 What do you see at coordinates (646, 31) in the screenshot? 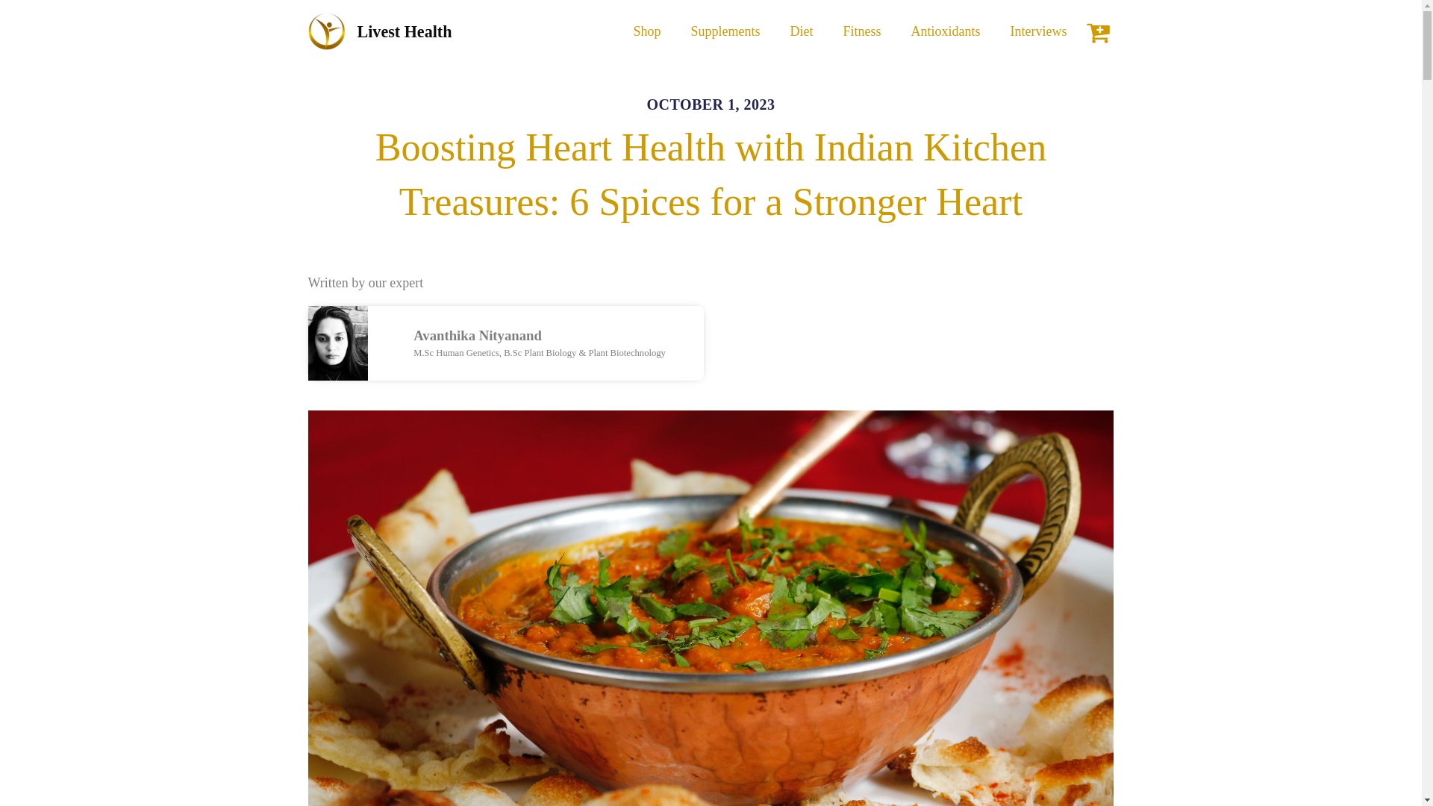
I see `Shop` at bounding box center [646, 31].